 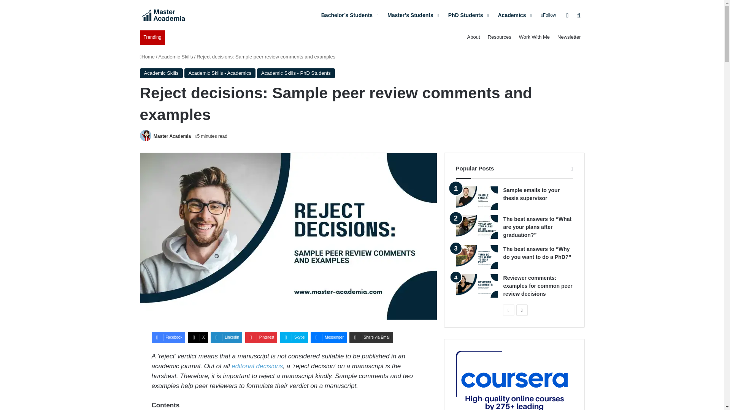 I want to click on Master Academia, so click(x=172, y=136).